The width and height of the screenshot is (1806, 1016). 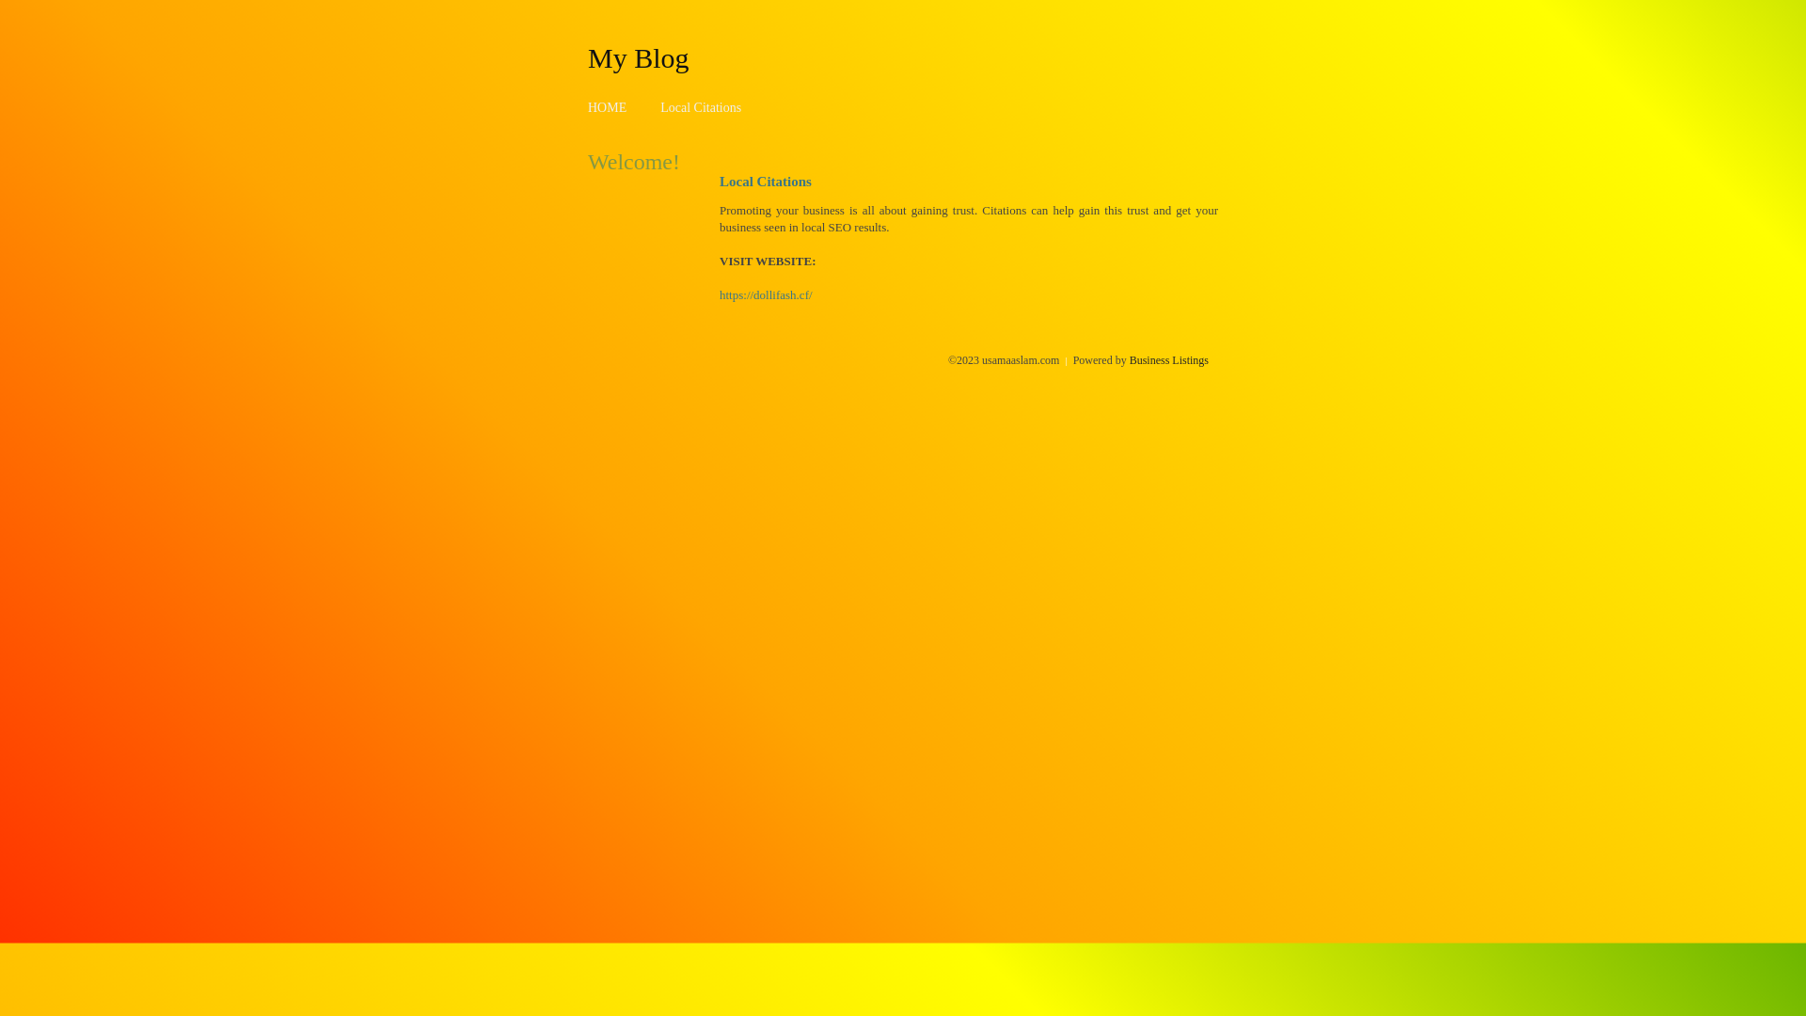 I want to click on Local Citations, so click(x=701, y=107).